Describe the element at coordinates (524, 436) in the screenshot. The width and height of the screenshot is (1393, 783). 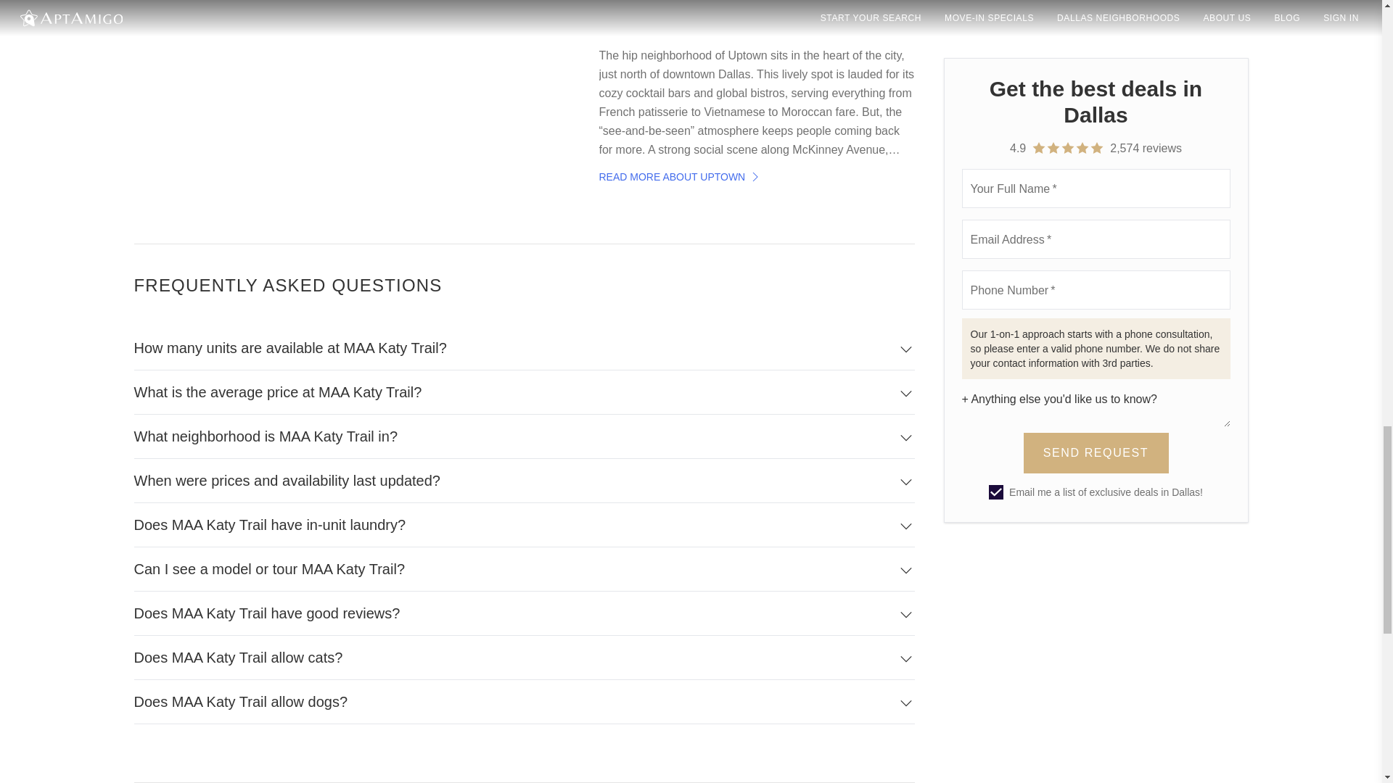
I see `What neighborhood is MAA Katy Trail in?` at that location.